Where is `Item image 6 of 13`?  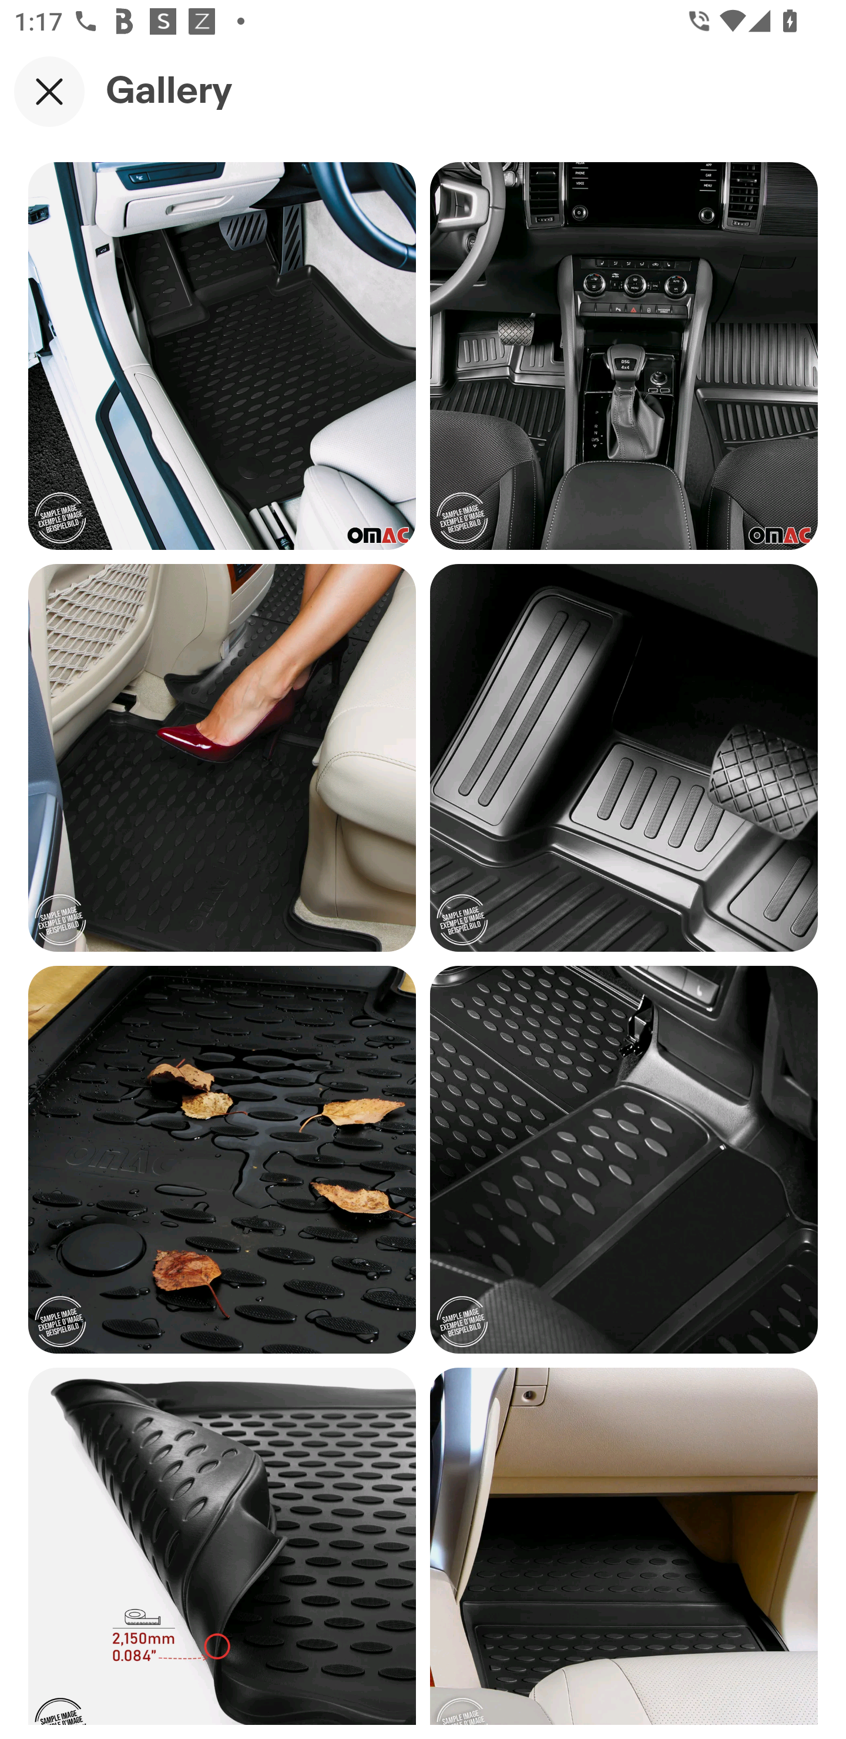
Item image 6 of 13 is located at coordinates (624, 757).